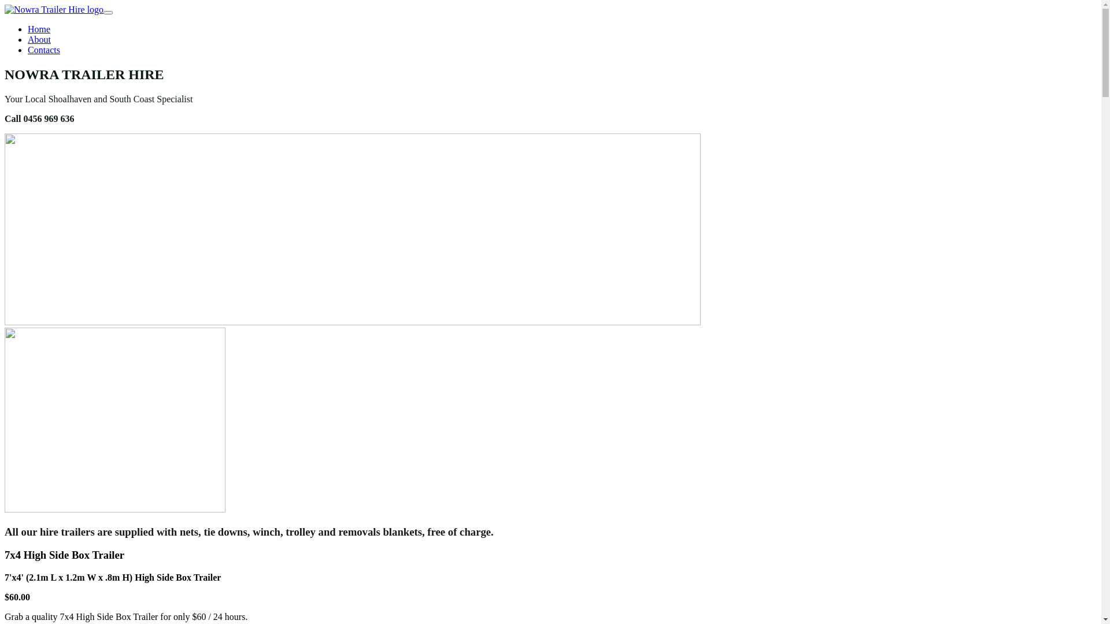 Image resolution: width=1110 pixels, height=624 pixels. Describe the element at coordinates (39, 39) in the screenshot. I see `About` at that location.